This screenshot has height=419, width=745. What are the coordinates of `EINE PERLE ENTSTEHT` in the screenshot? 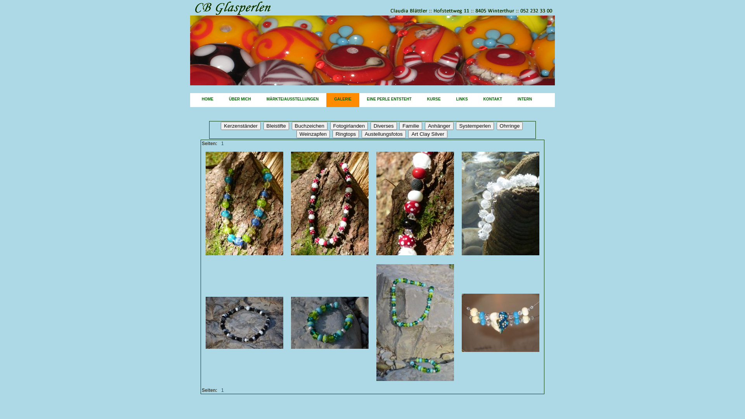 It's located at (390, 100).